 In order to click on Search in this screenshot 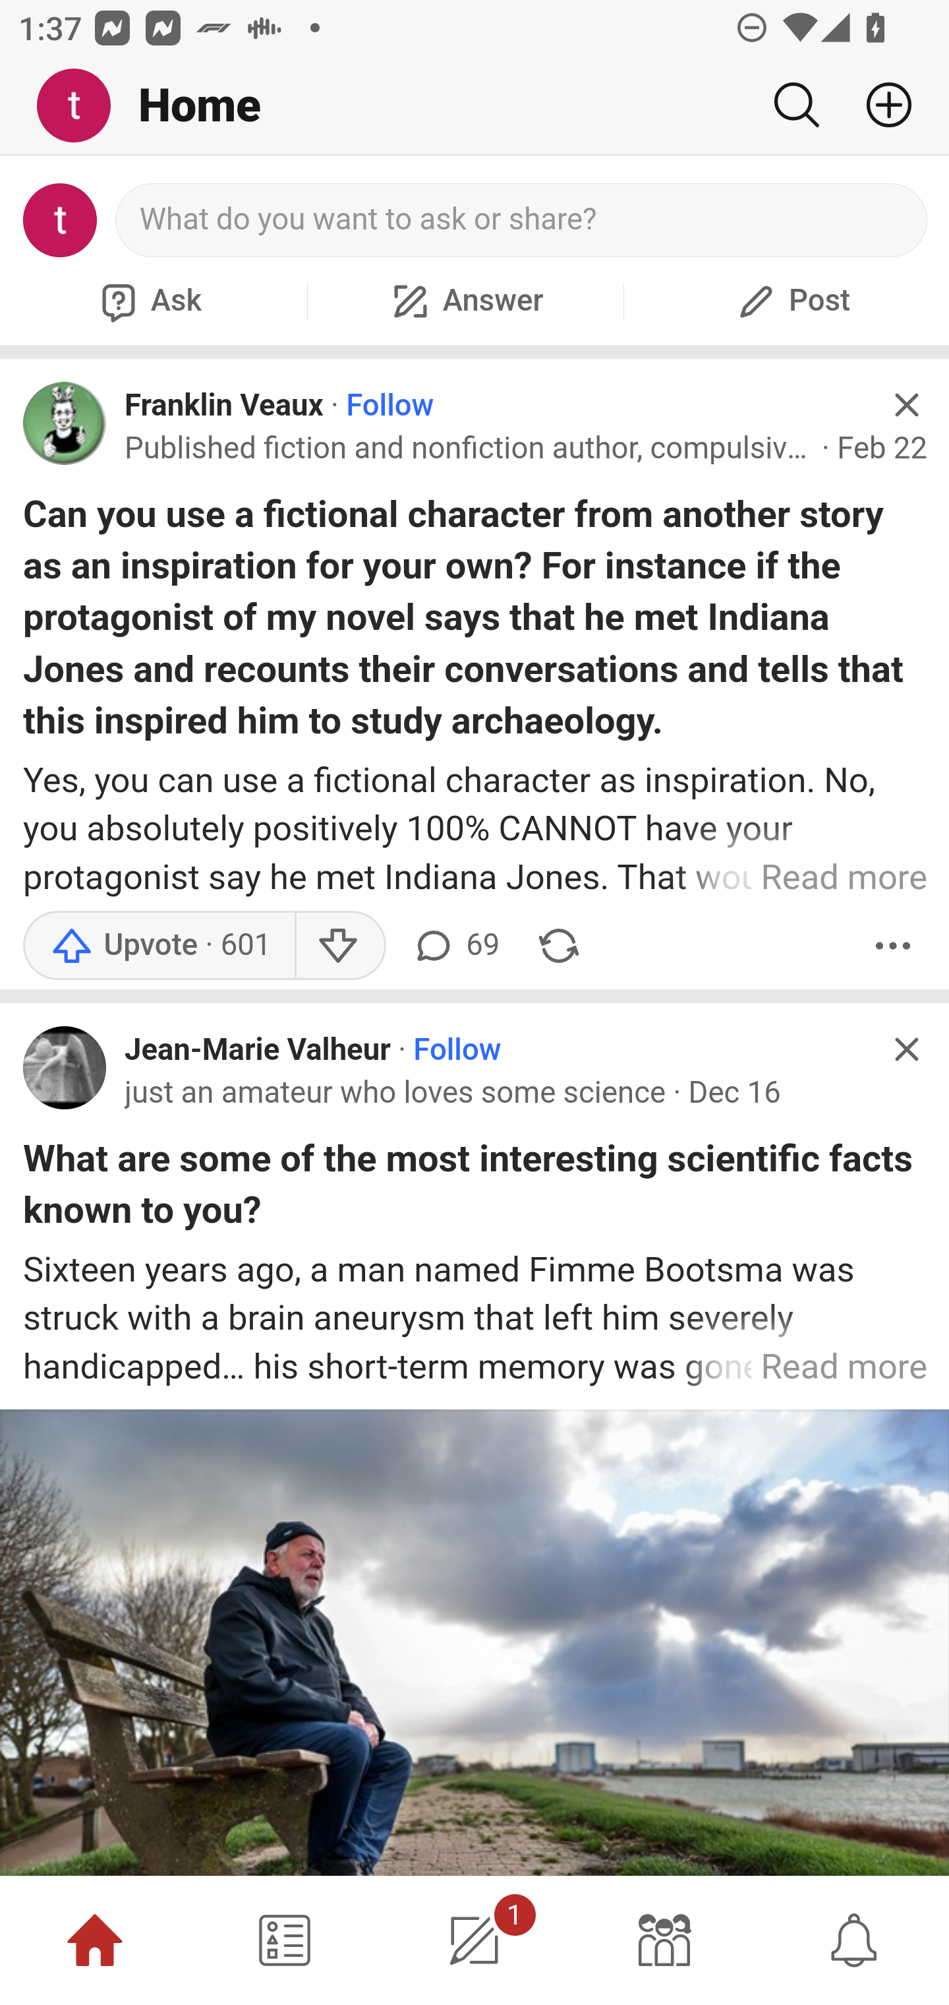, I will do `click(796, 105)`.